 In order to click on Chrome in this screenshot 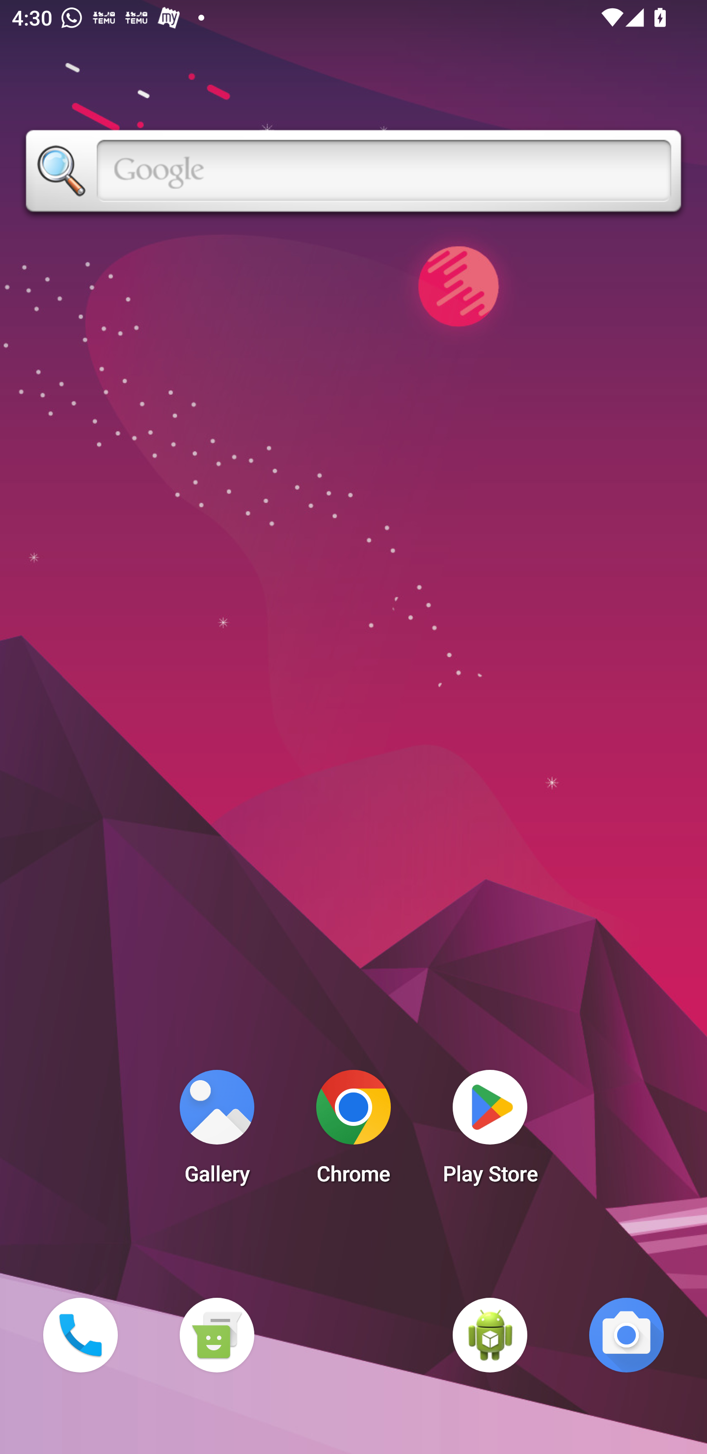, I will do `click(353, 1132)`.